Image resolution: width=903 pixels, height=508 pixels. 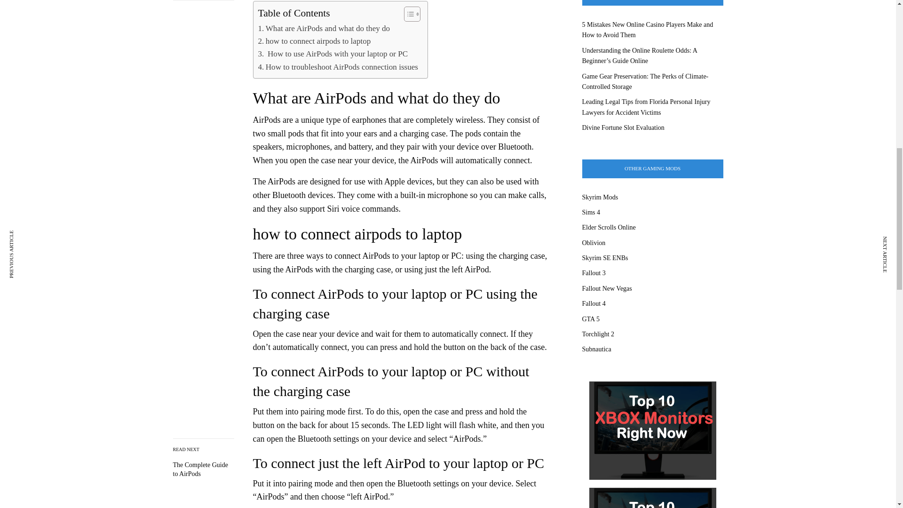 I want to click on how to connect airpods to laptop, so click(x=314, y=41).